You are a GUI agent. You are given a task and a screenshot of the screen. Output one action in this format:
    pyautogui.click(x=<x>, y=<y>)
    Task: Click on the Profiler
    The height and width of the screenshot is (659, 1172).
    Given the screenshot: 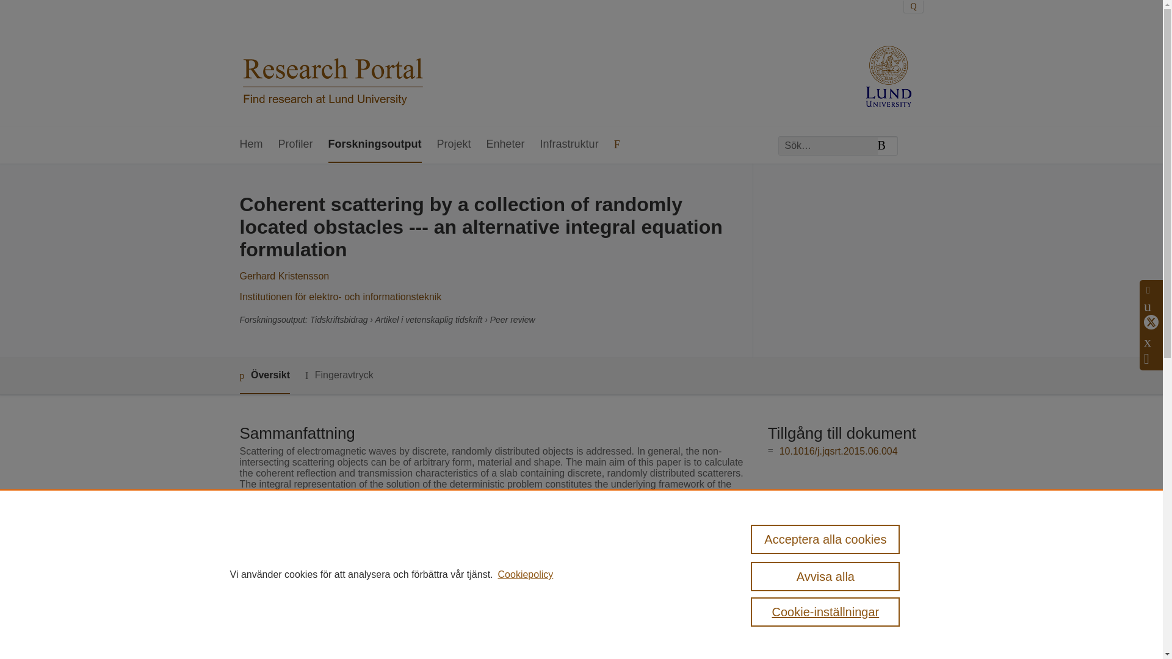 What is the action you would take?
    pyautogui.click(x=295, y=145)
    